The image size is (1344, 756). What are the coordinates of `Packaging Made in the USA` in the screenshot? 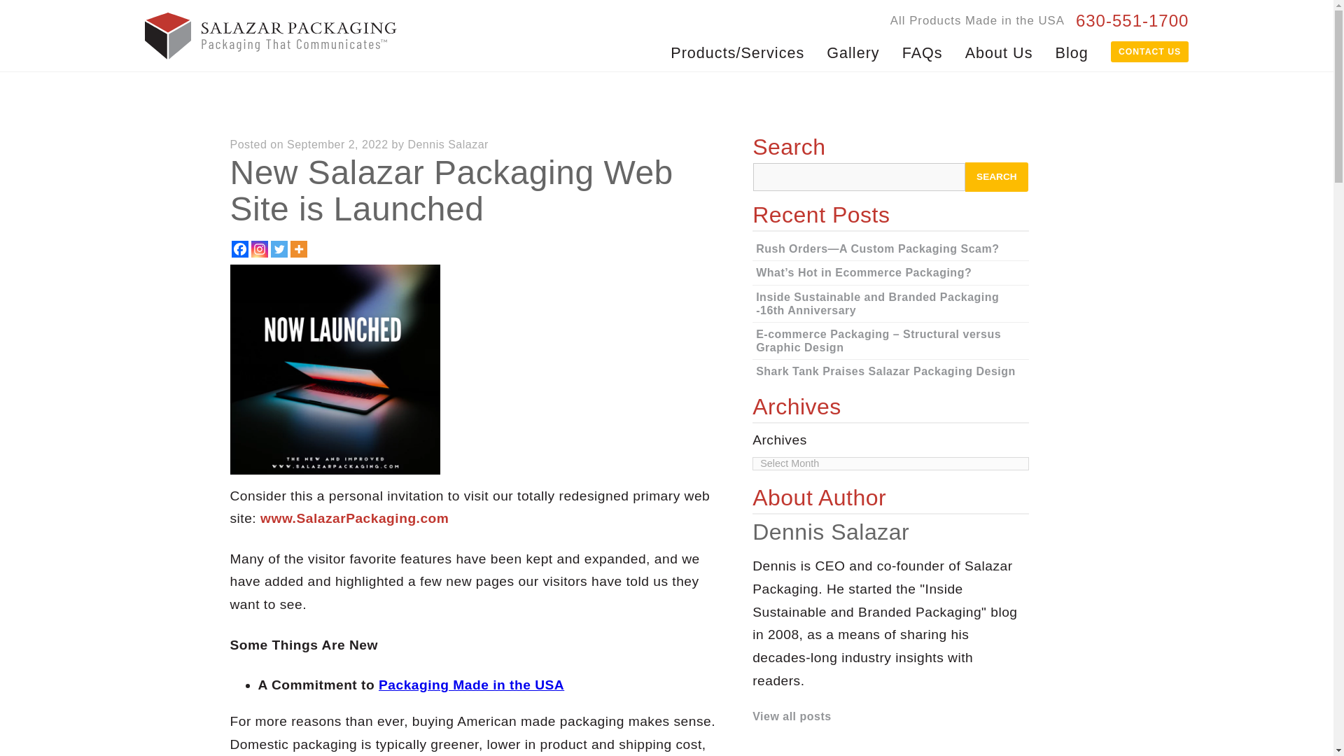 It's located at (472, 685).